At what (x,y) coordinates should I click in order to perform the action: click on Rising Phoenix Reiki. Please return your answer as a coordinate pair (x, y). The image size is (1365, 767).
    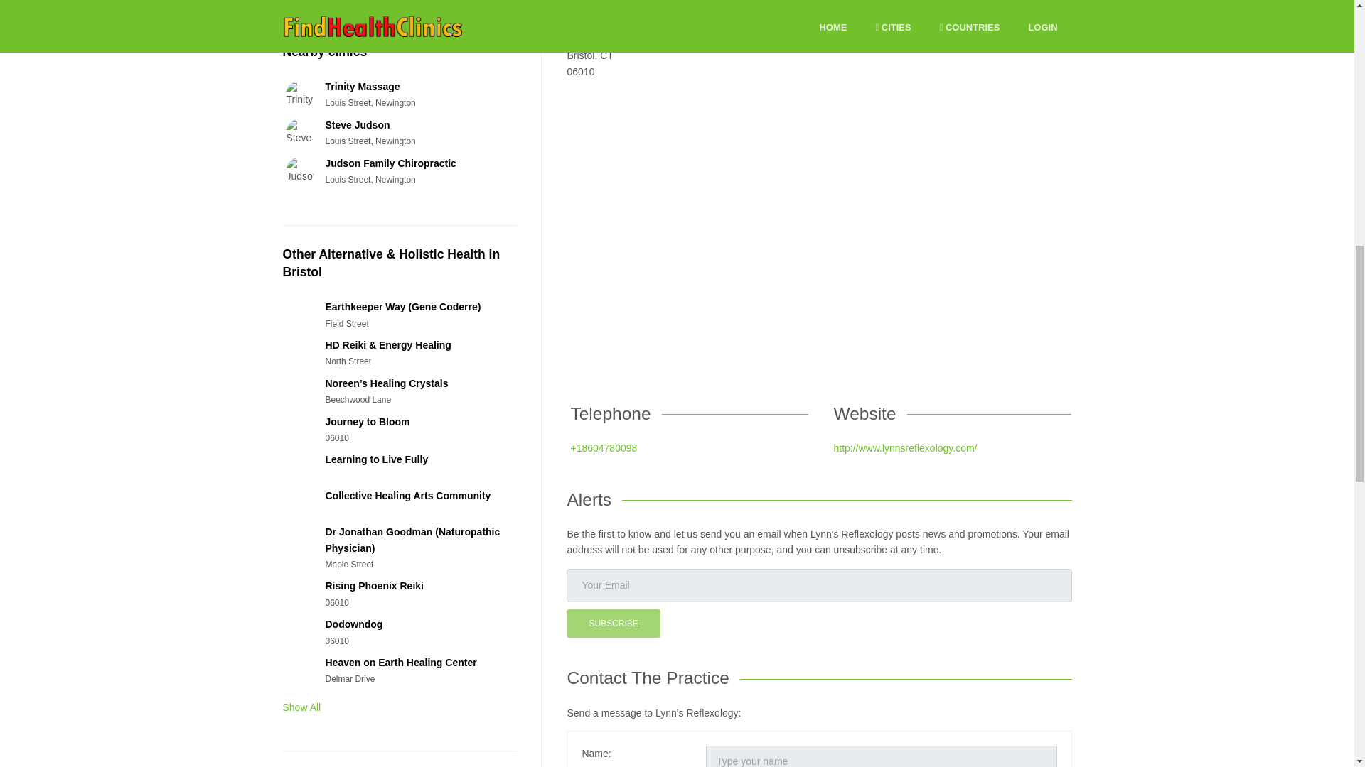
    Looking at the image, I should click on (374, 585).